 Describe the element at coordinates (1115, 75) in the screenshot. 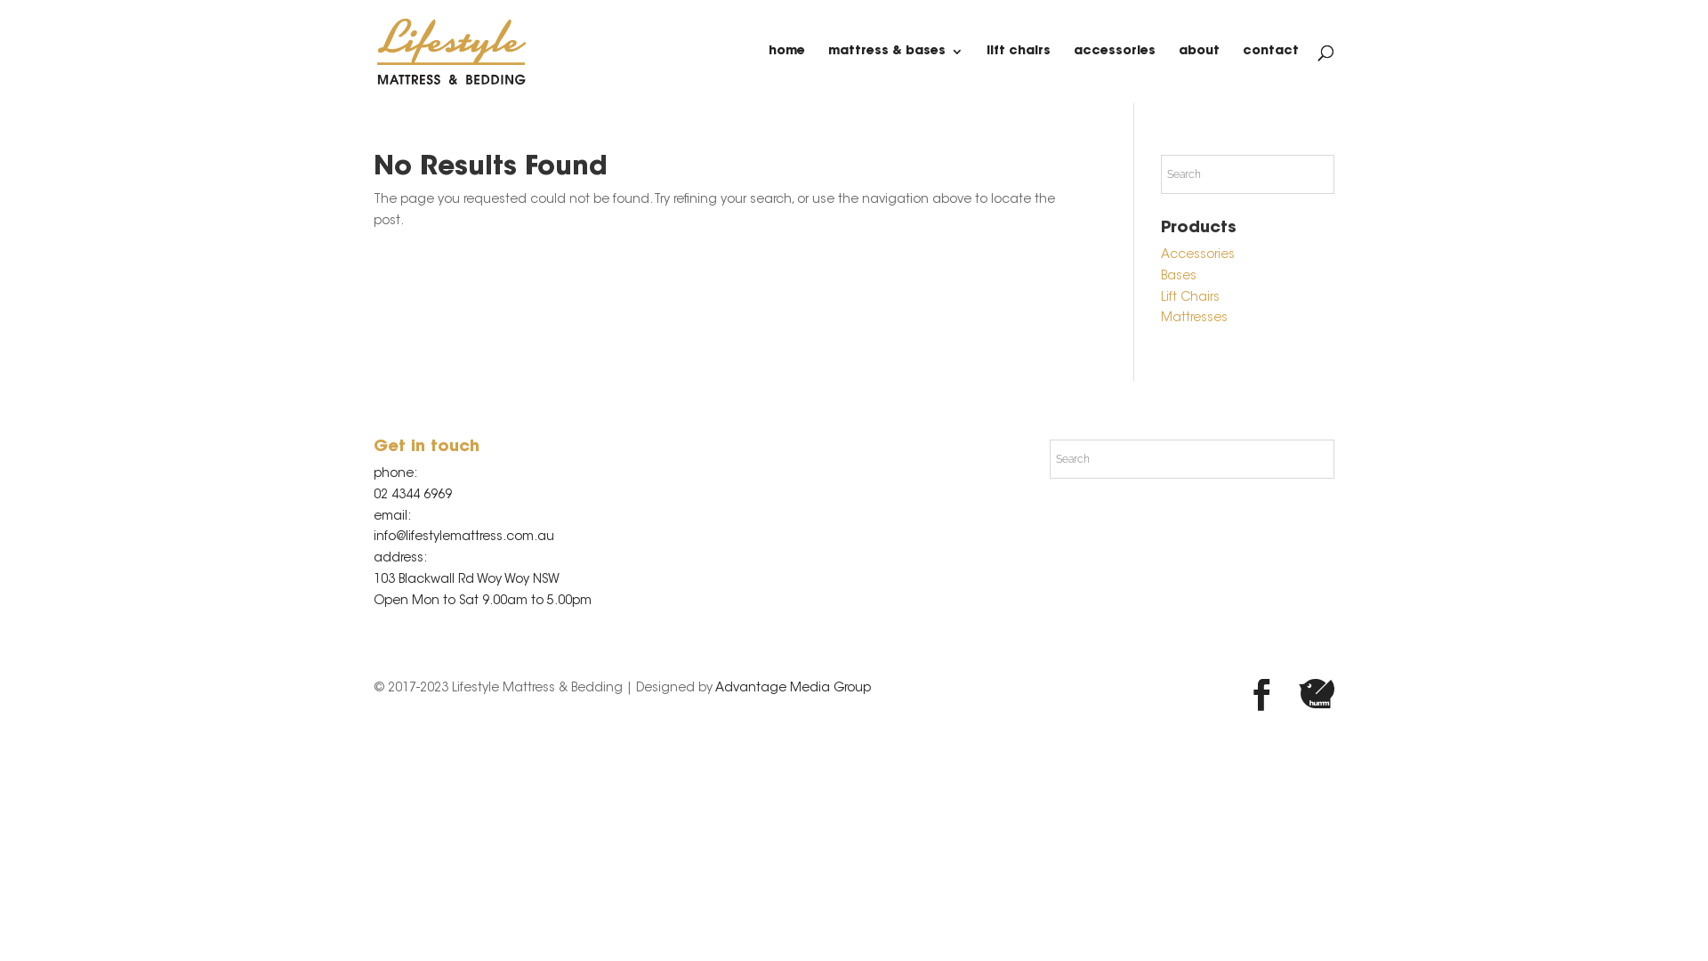

I see `accessories` at that location.